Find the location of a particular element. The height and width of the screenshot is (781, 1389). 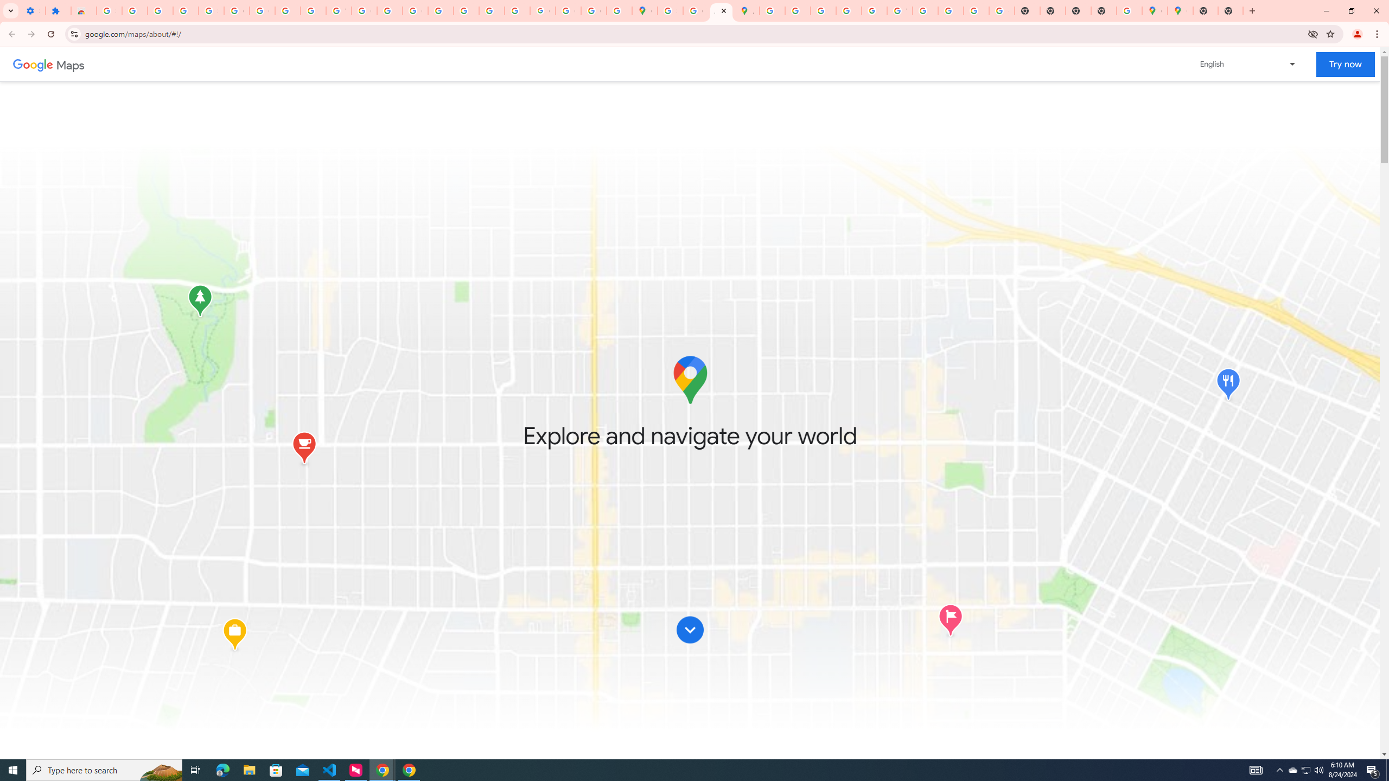

Change language or region is located at coordinates (1248, 64).